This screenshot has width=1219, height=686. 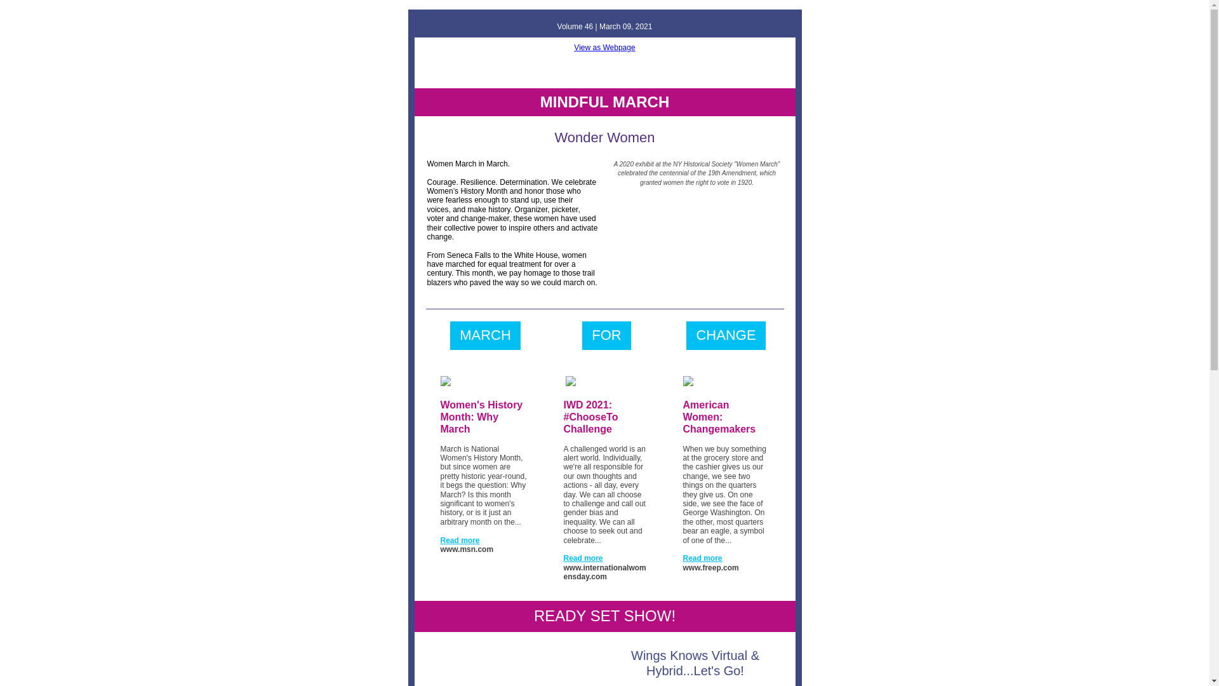 I want to click on MARCH, so click(x=485, y=335).